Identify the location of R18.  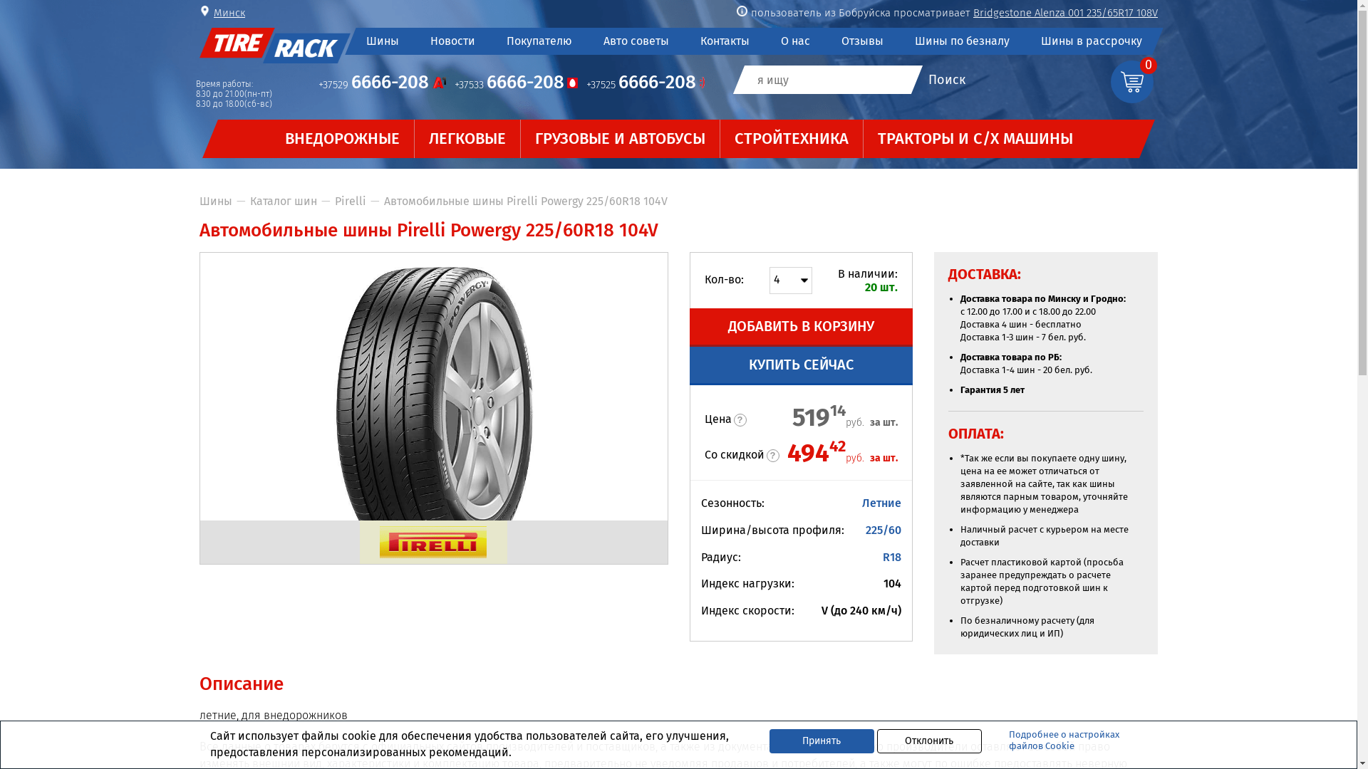
(892, 557).